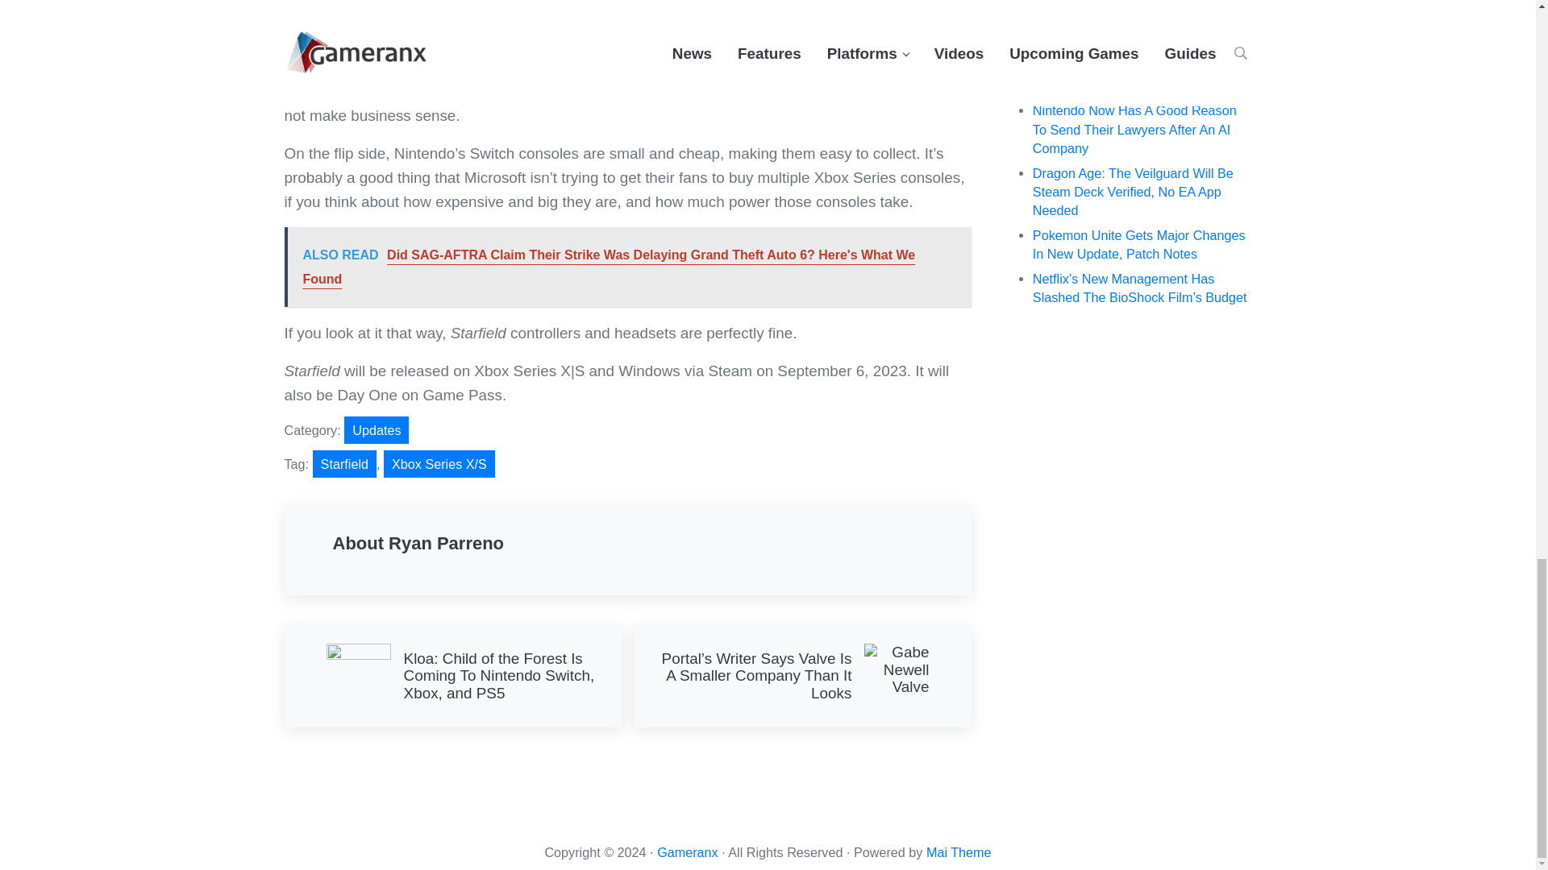 This screenshot has height=870, width=1548. I want to click on Updates, so click(376, 430).